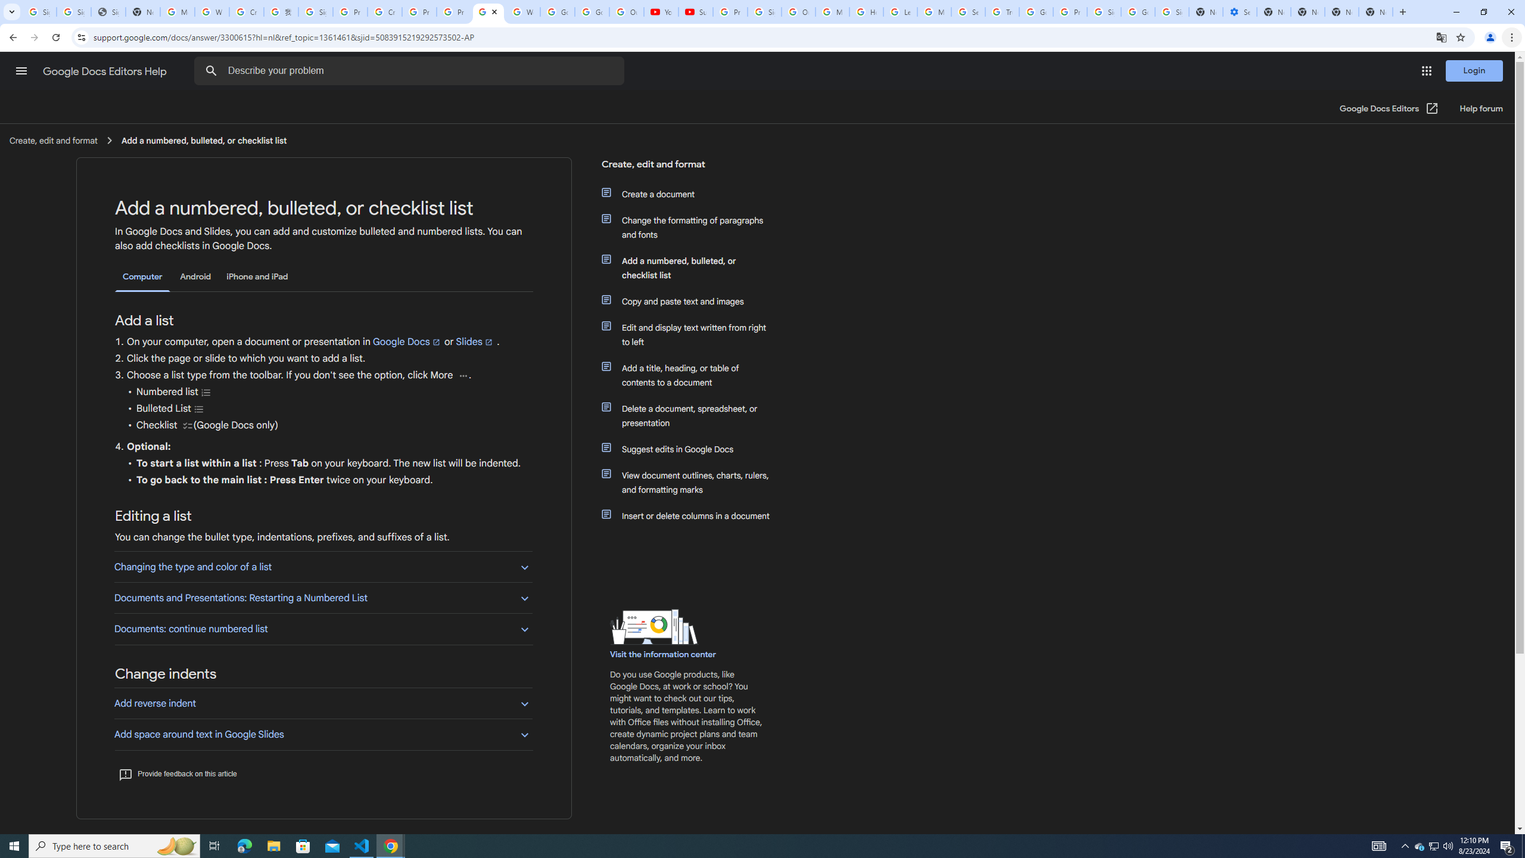  What do you see at coordinates (74, 12) in the screenshot?
I see `Sign in - Google Accounts` at bounding box center [74, 12].